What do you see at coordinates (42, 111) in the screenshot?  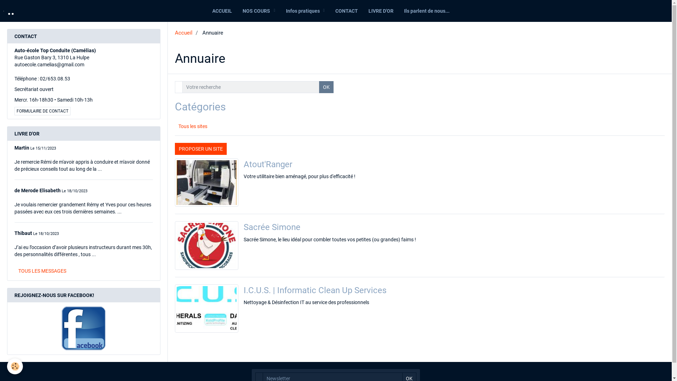 I see `FORMULAIRE DE CONTACT` at bounding box center [42, 111].